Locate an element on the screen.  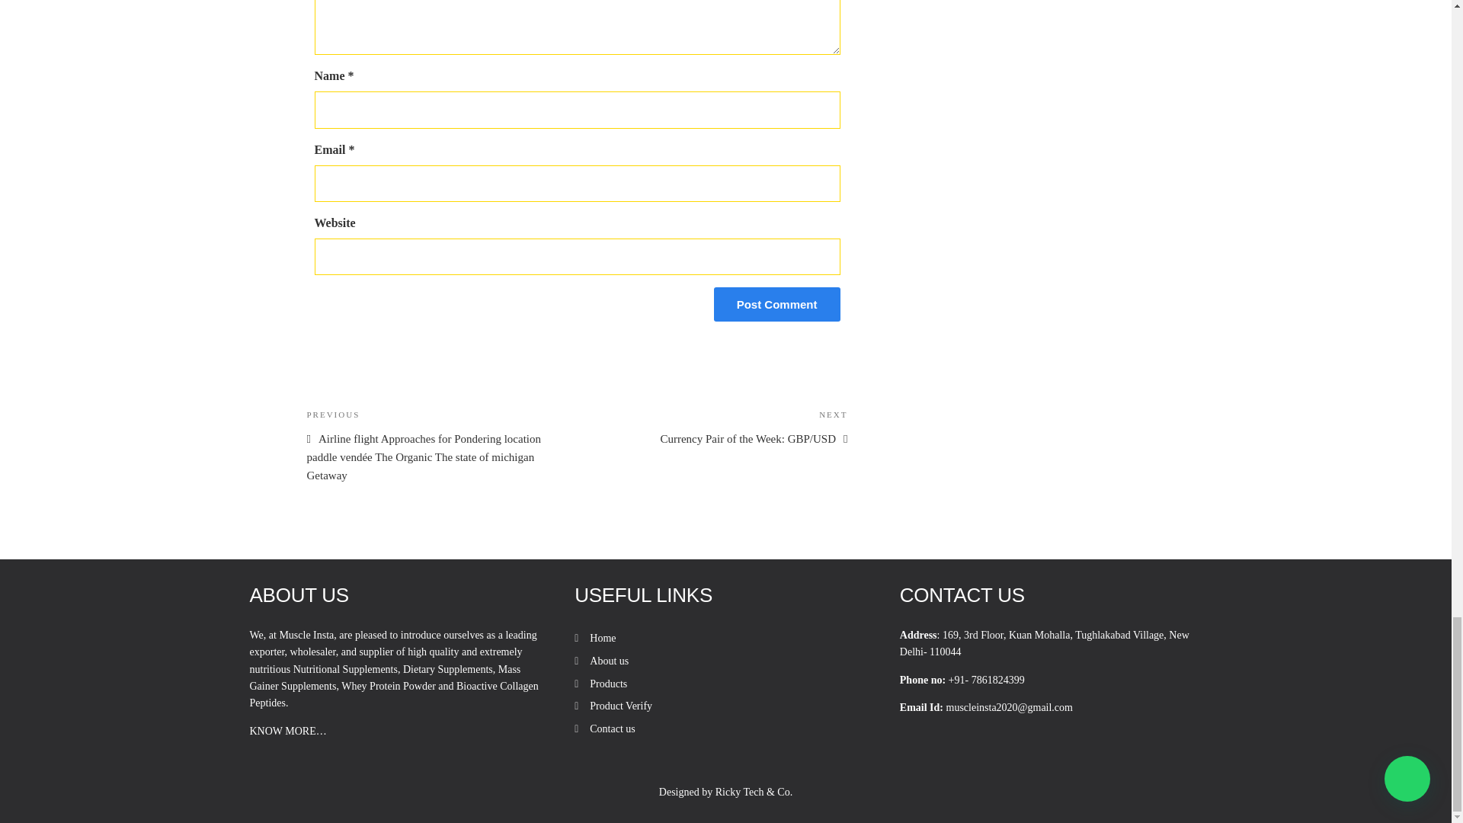
Product Verify is located at coordinates (620, 706).